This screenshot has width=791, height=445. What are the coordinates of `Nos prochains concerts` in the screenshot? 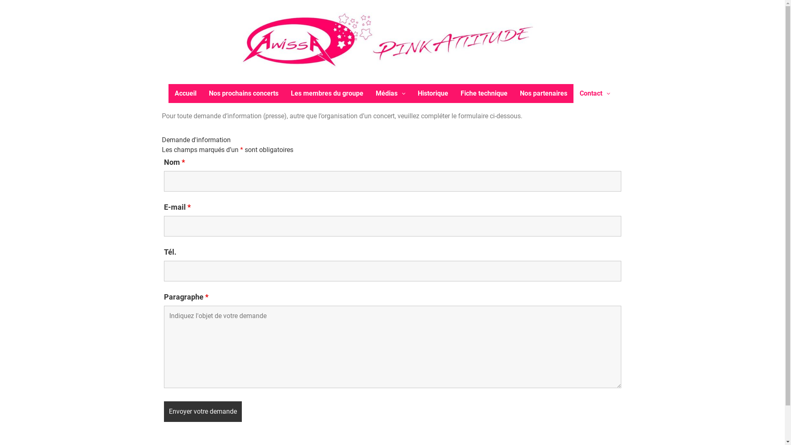 It's located at (243, 94).